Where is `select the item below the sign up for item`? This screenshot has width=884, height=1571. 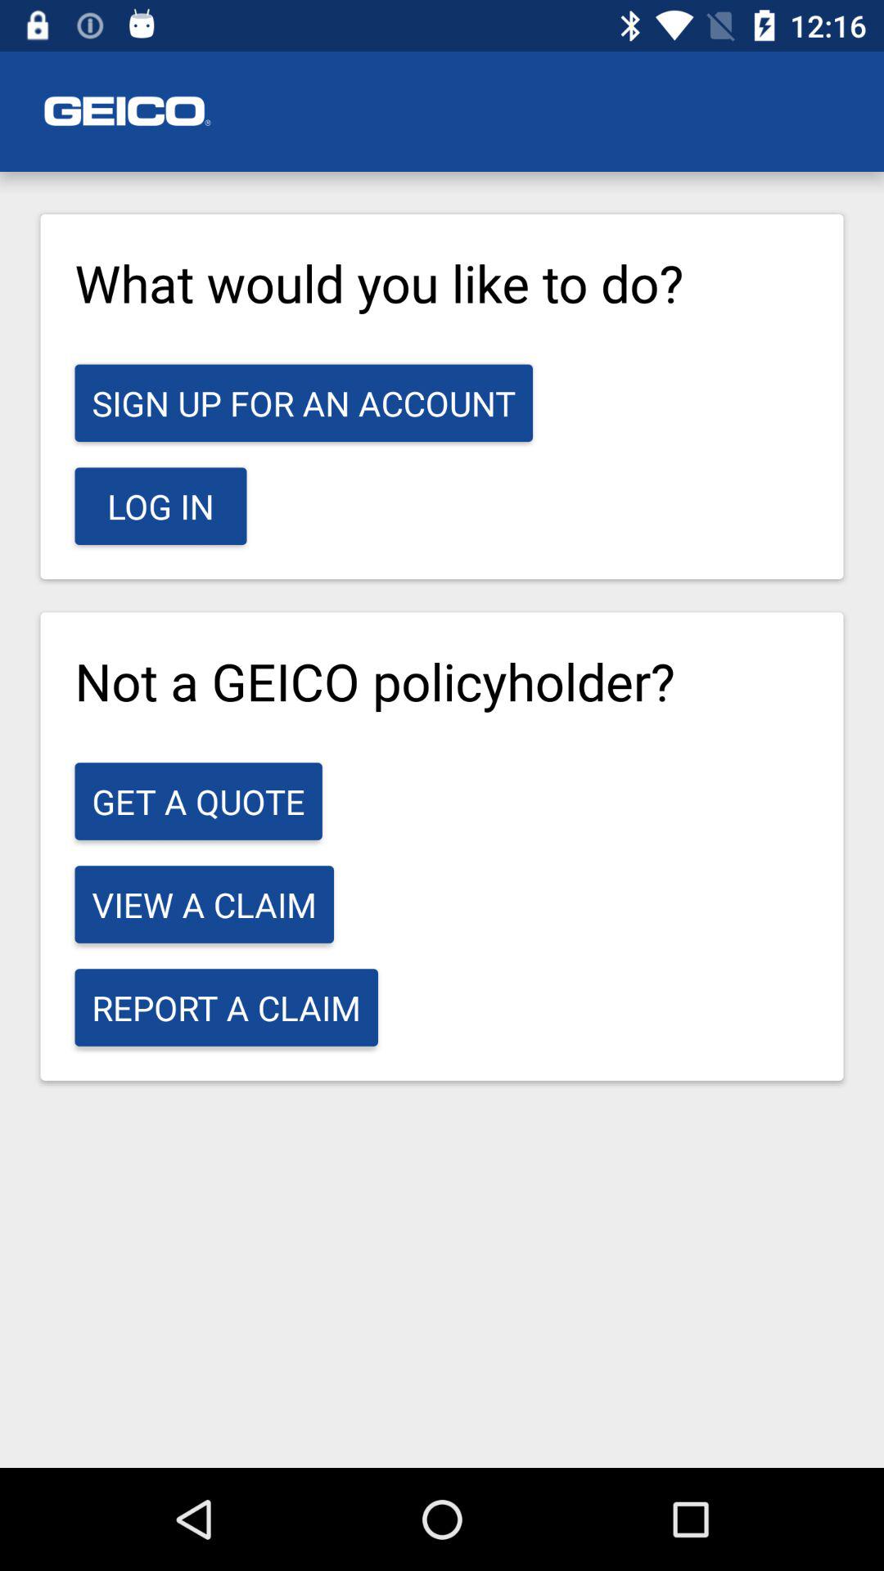
select the item below the sign up for item is located at coordinates (160, 506).